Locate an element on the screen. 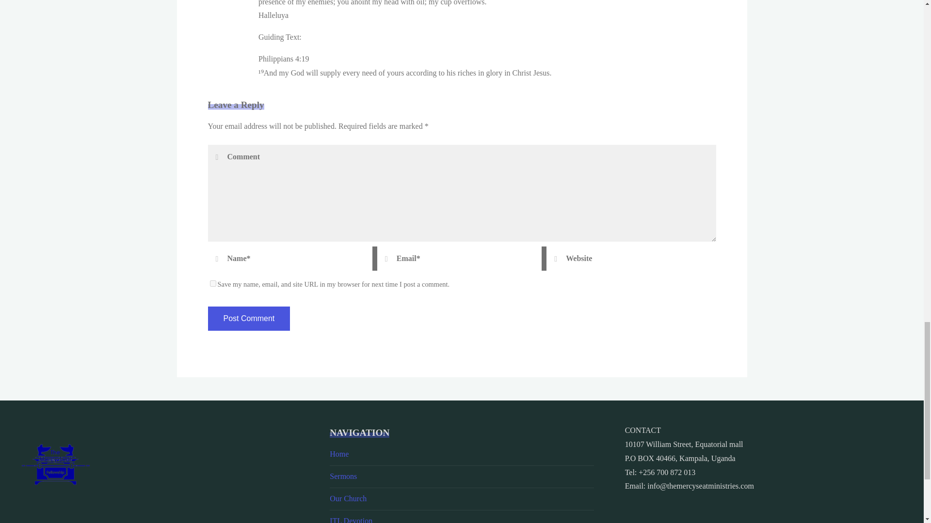 The image size is (931, 523). Home is located at coordinates (338, 454).